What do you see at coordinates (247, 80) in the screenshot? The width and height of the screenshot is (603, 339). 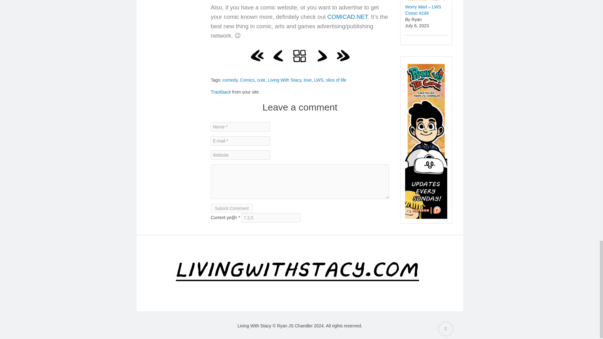 I see `Comics` at bounding box center [247, 80].